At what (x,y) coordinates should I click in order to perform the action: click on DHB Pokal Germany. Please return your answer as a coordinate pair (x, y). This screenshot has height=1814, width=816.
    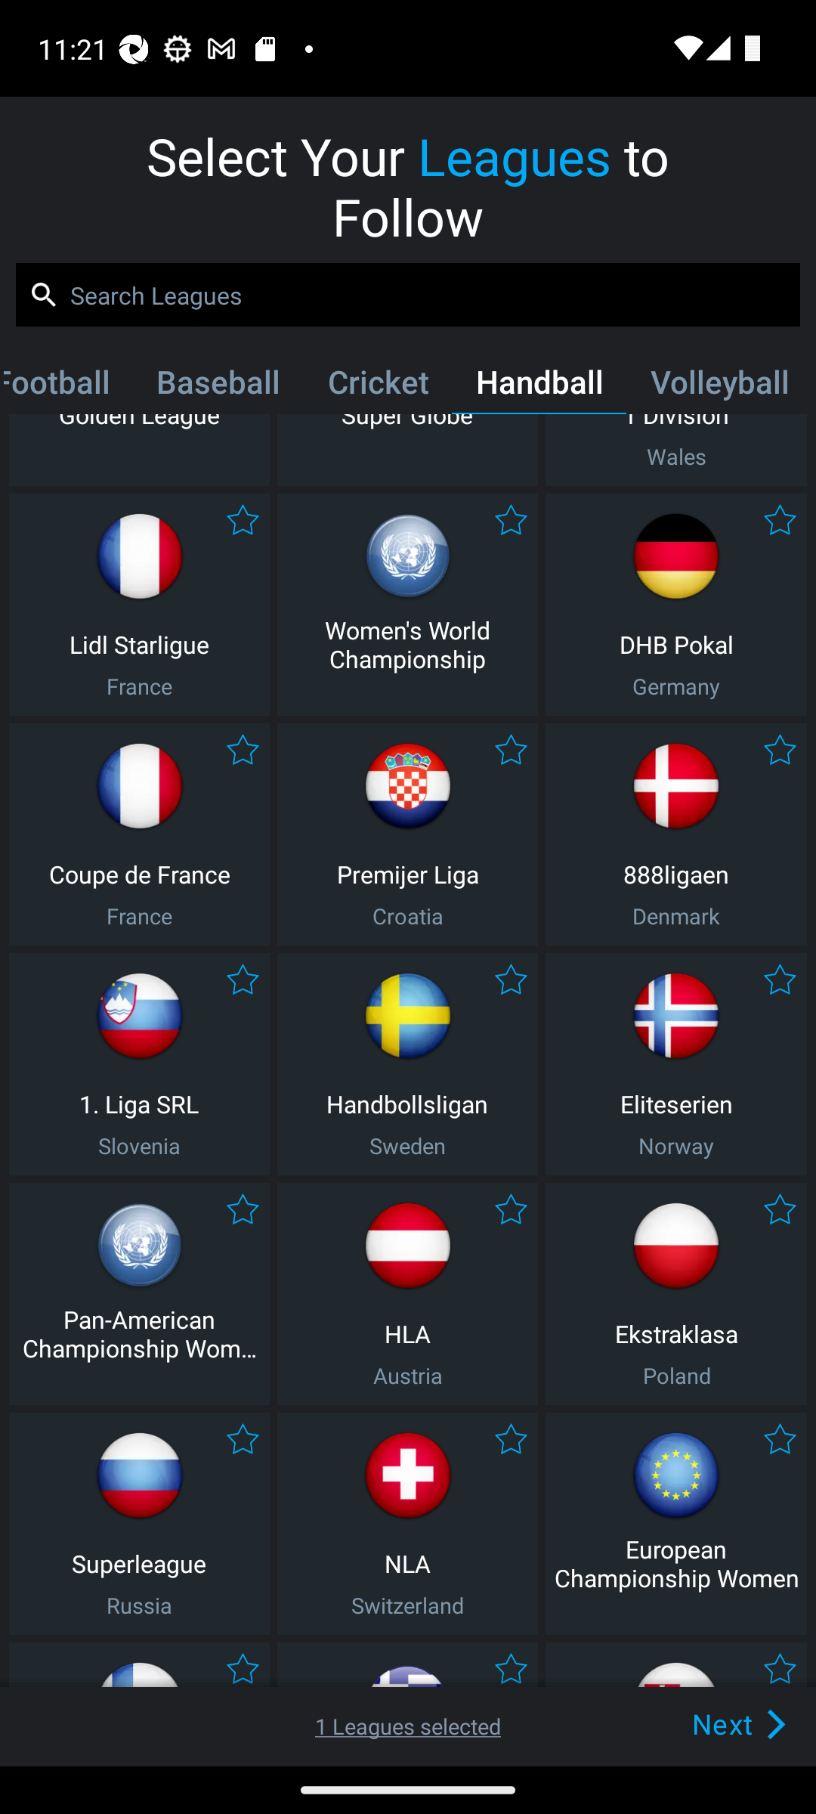
    Looking at the image, I should click on (676, 605).